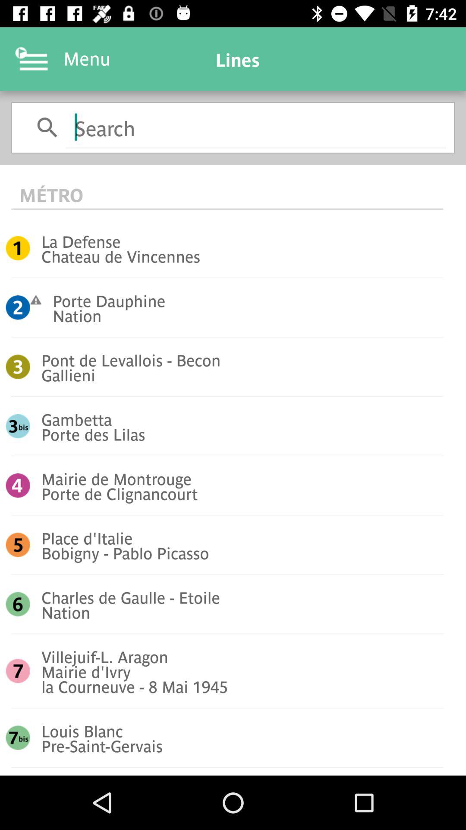 The height and width of the screenshot is (830, 466). What do you see at coordinates (255, 127) in the screenshot?
I see `search text input` at bounding box center [255, 127].